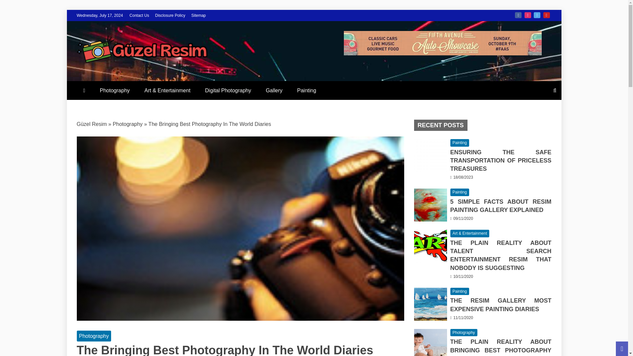  What do you see at coordinates (228, 90) in the screenshot?
I see `Digital Photography` at bounding box center [228, 90].